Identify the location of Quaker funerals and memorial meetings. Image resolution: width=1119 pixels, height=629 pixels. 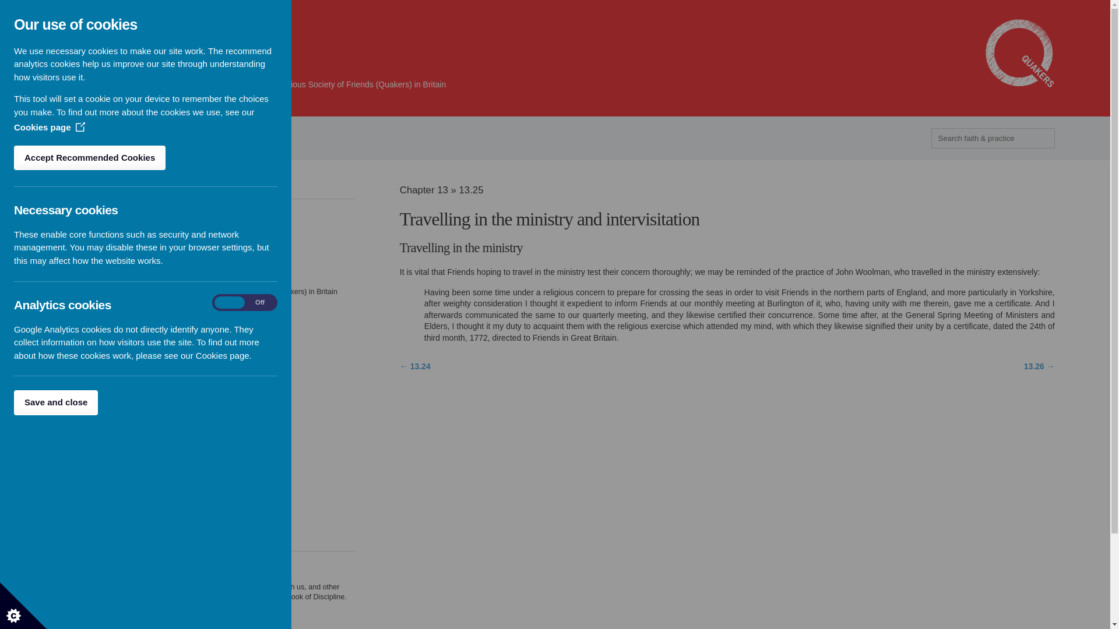
(131, 384).